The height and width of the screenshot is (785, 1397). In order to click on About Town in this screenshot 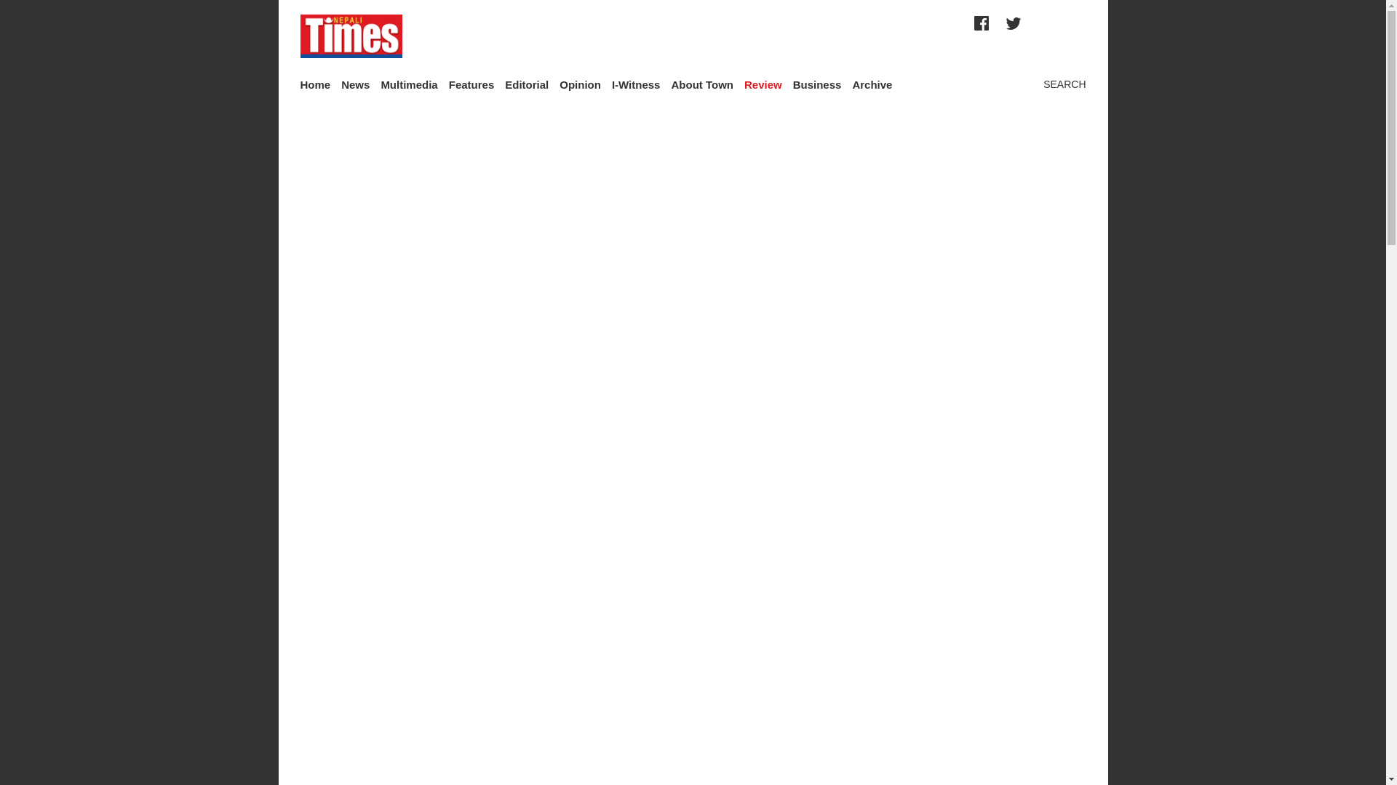, I will do `click(701, 84)`.